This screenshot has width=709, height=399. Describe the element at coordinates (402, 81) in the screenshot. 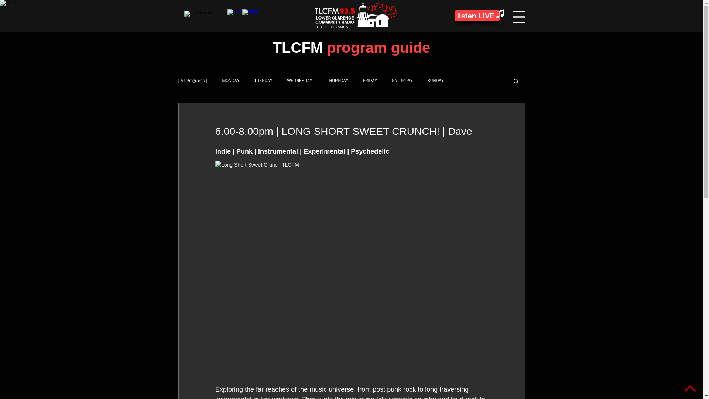

I see `SATURDAY` at that location.